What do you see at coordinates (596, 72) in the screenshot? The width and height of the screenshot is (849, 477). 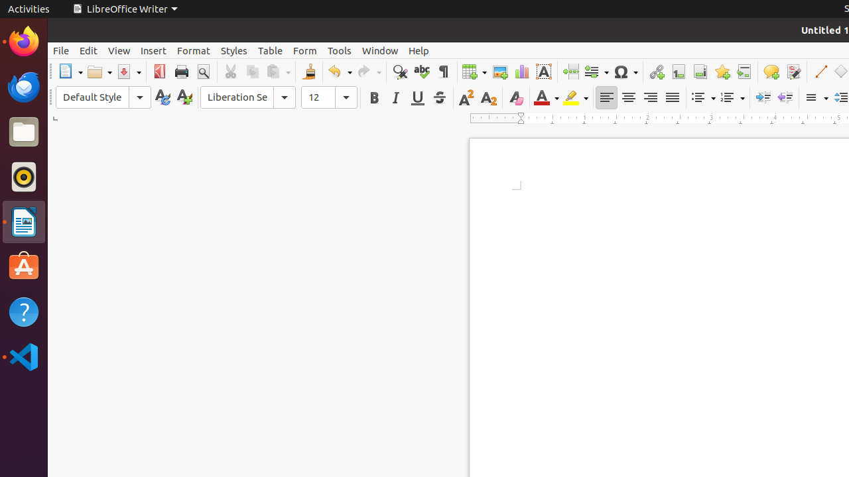 I see `Field` at bounding box center [596, 72].